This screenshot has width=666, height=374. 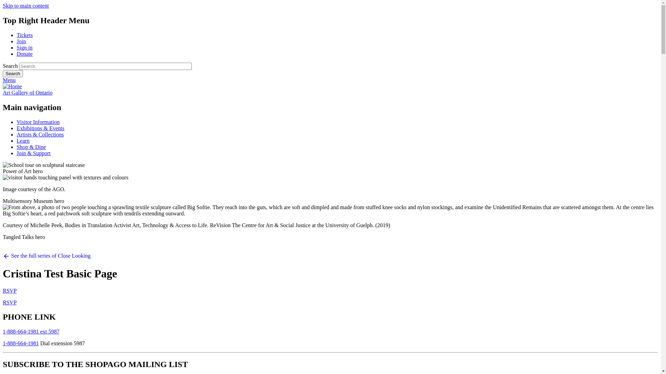 What do you see at coordinates (38, 122) in the screenshot?
I see `Visitor Information` at bounding box center [38, 122].